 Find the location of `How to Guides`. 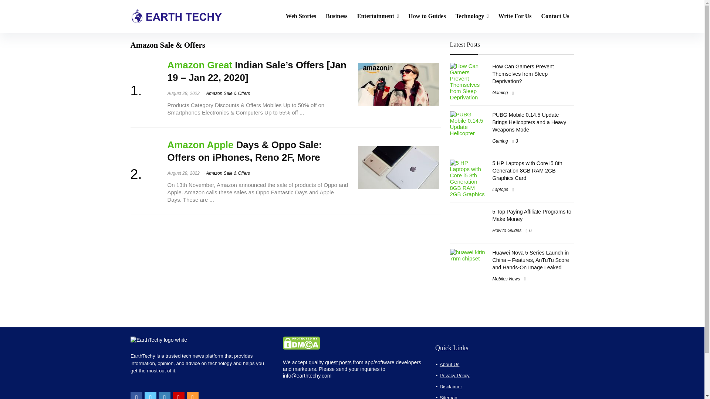

How to Guides is located at coordinates (427, 16).